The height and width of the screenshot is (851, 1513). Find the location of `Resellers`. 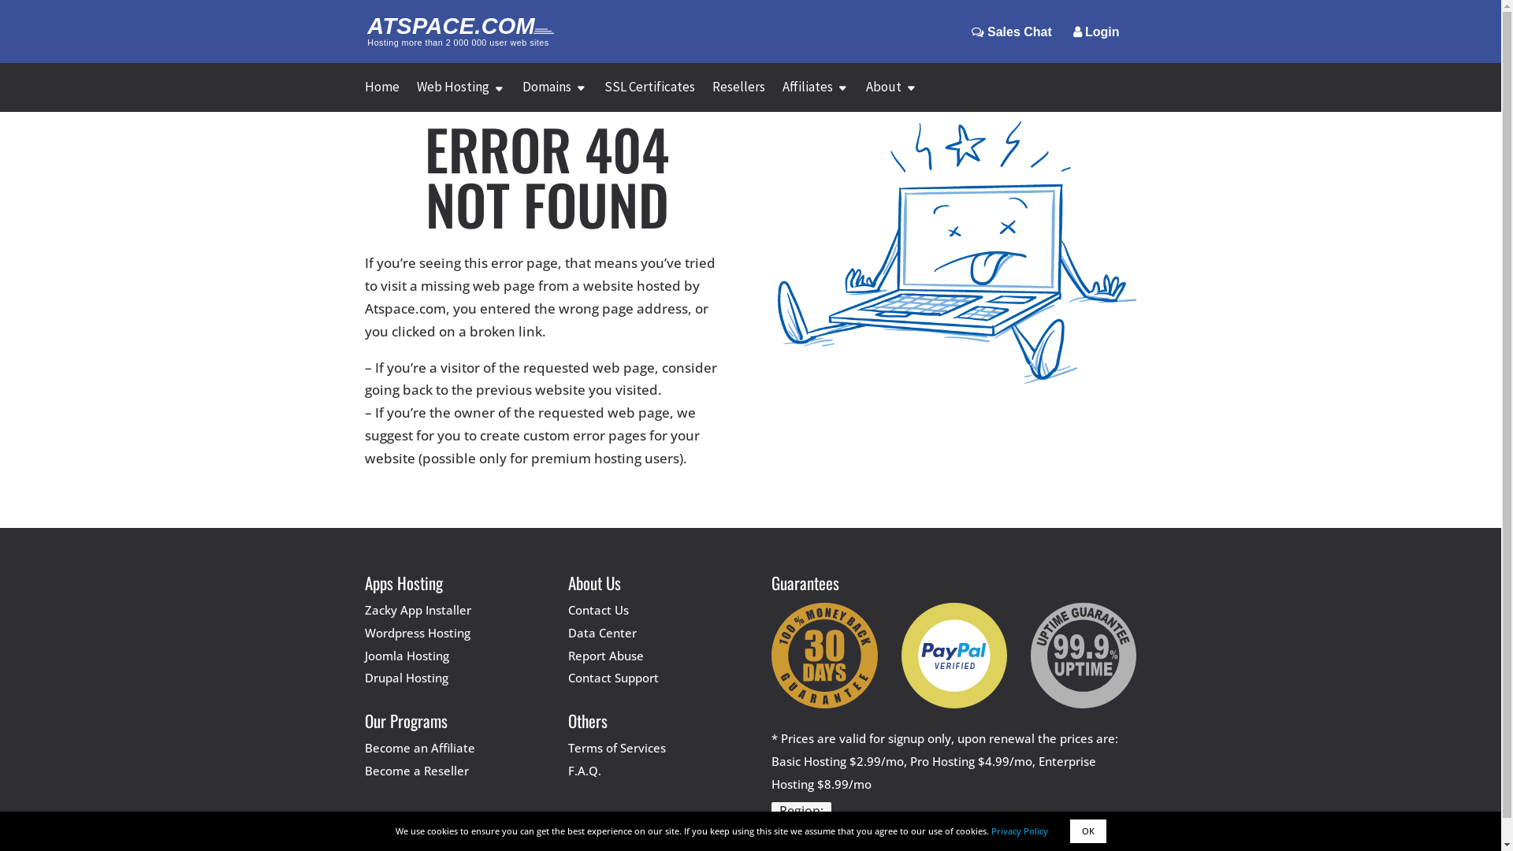

Resellers is located at coordinates (739, 96).